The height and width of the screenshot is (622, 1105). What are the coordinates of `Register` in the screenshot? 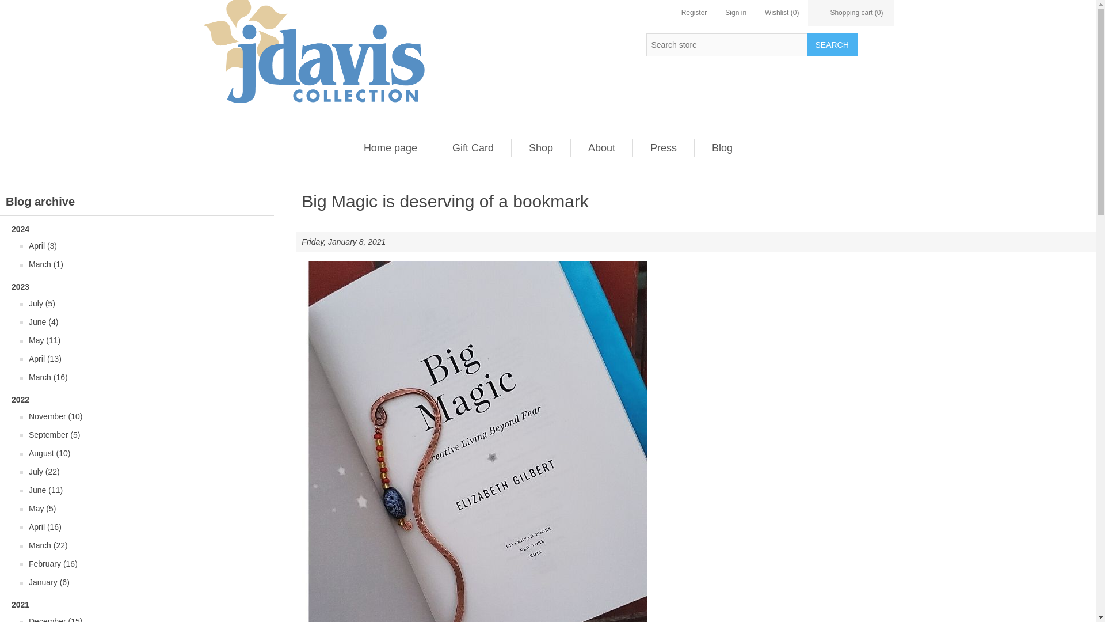 It's located at (694, 13).